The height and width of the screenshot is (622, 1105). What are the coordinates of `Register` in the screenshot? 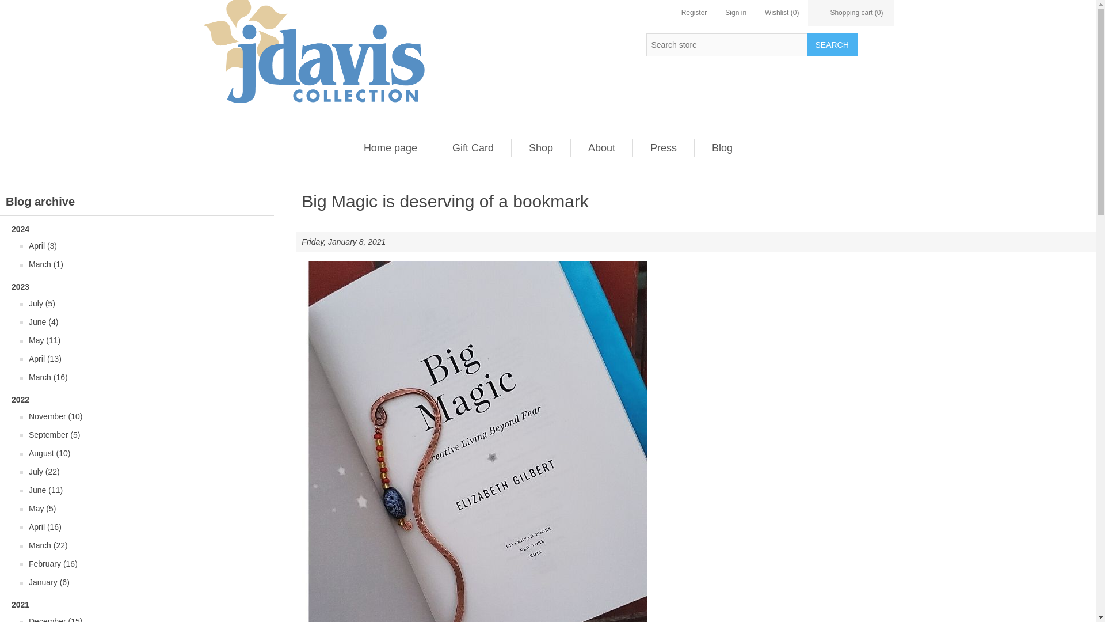 It's located at (694, 13).